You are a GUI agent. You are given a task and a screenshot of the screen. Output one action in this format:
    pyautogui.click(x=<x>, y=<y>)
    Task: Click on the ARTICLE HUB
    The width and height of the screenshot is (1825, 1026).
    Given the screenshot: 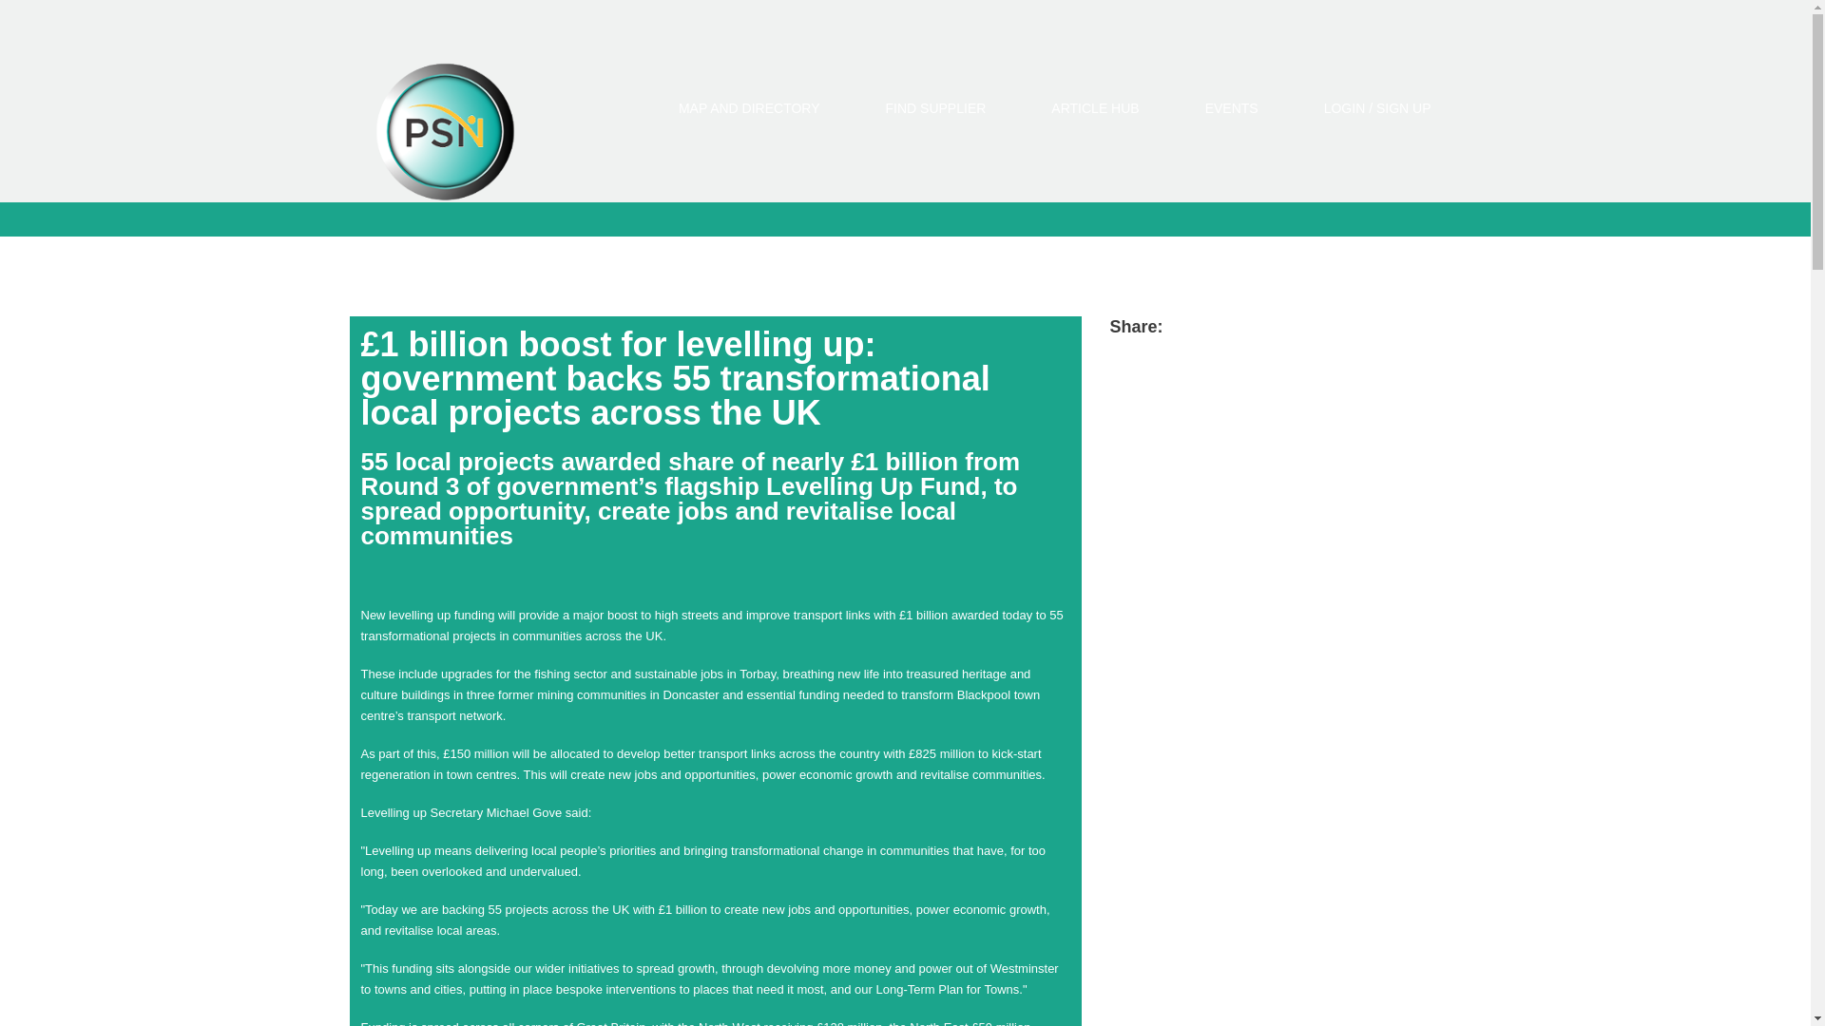 What is the action you would take?
    pyautogui.click(x=1095, y=107)
    